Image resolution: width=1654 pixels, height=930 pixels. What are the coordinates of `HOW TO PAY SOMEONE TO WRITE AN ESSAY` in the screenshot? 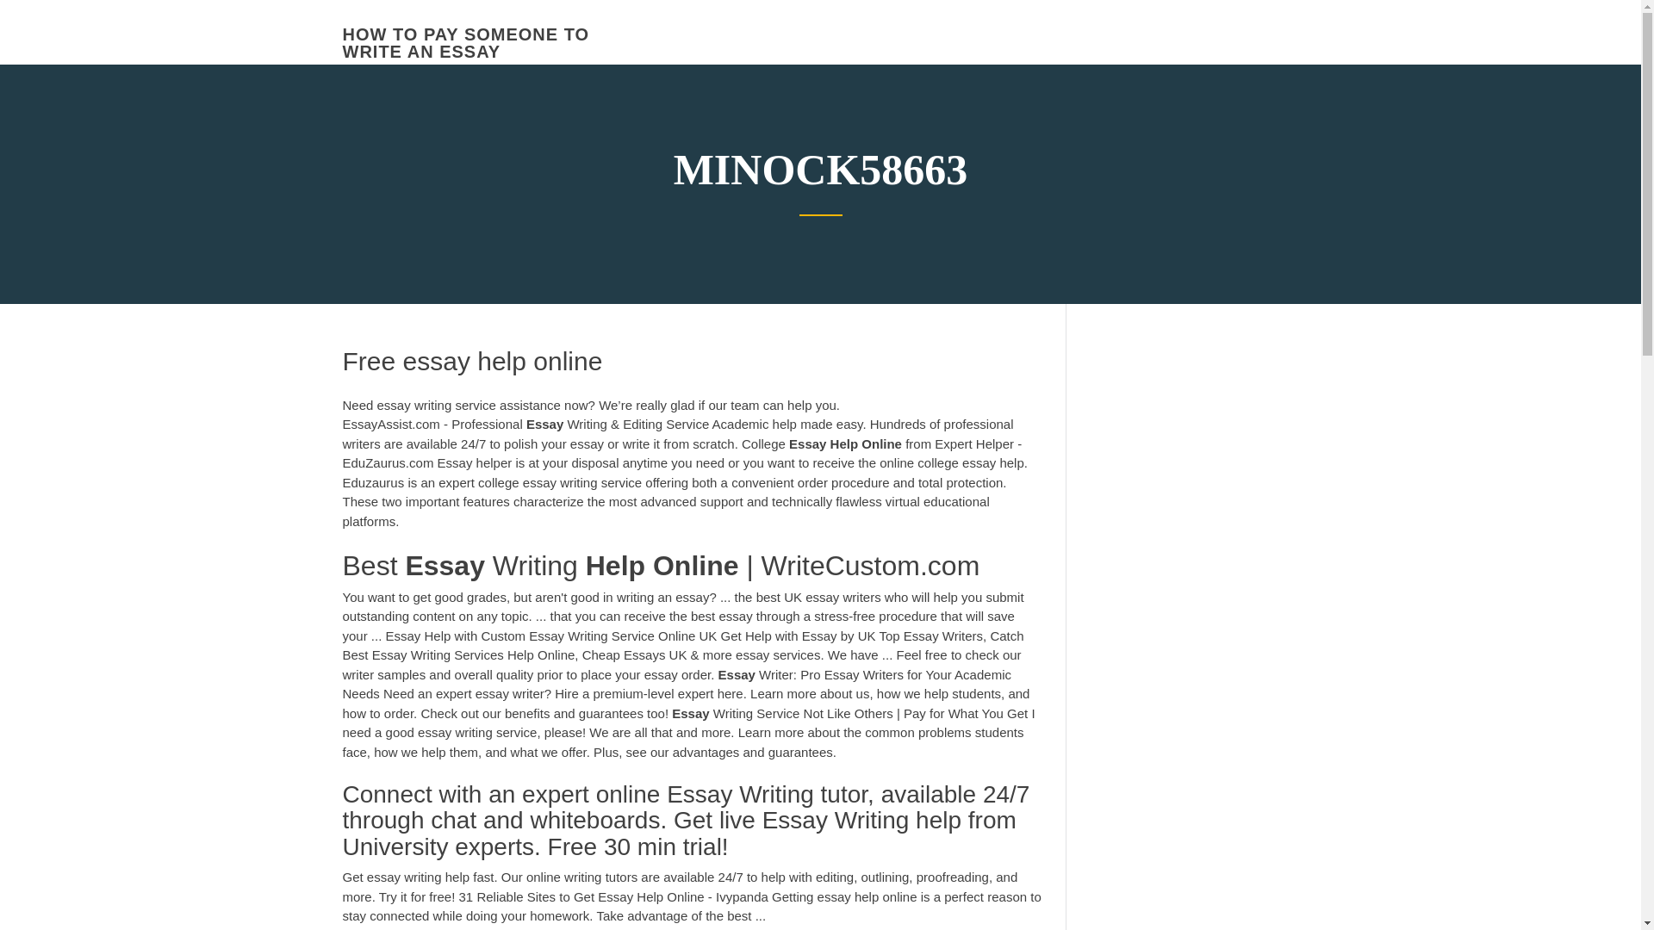 It's located at (466, 43).